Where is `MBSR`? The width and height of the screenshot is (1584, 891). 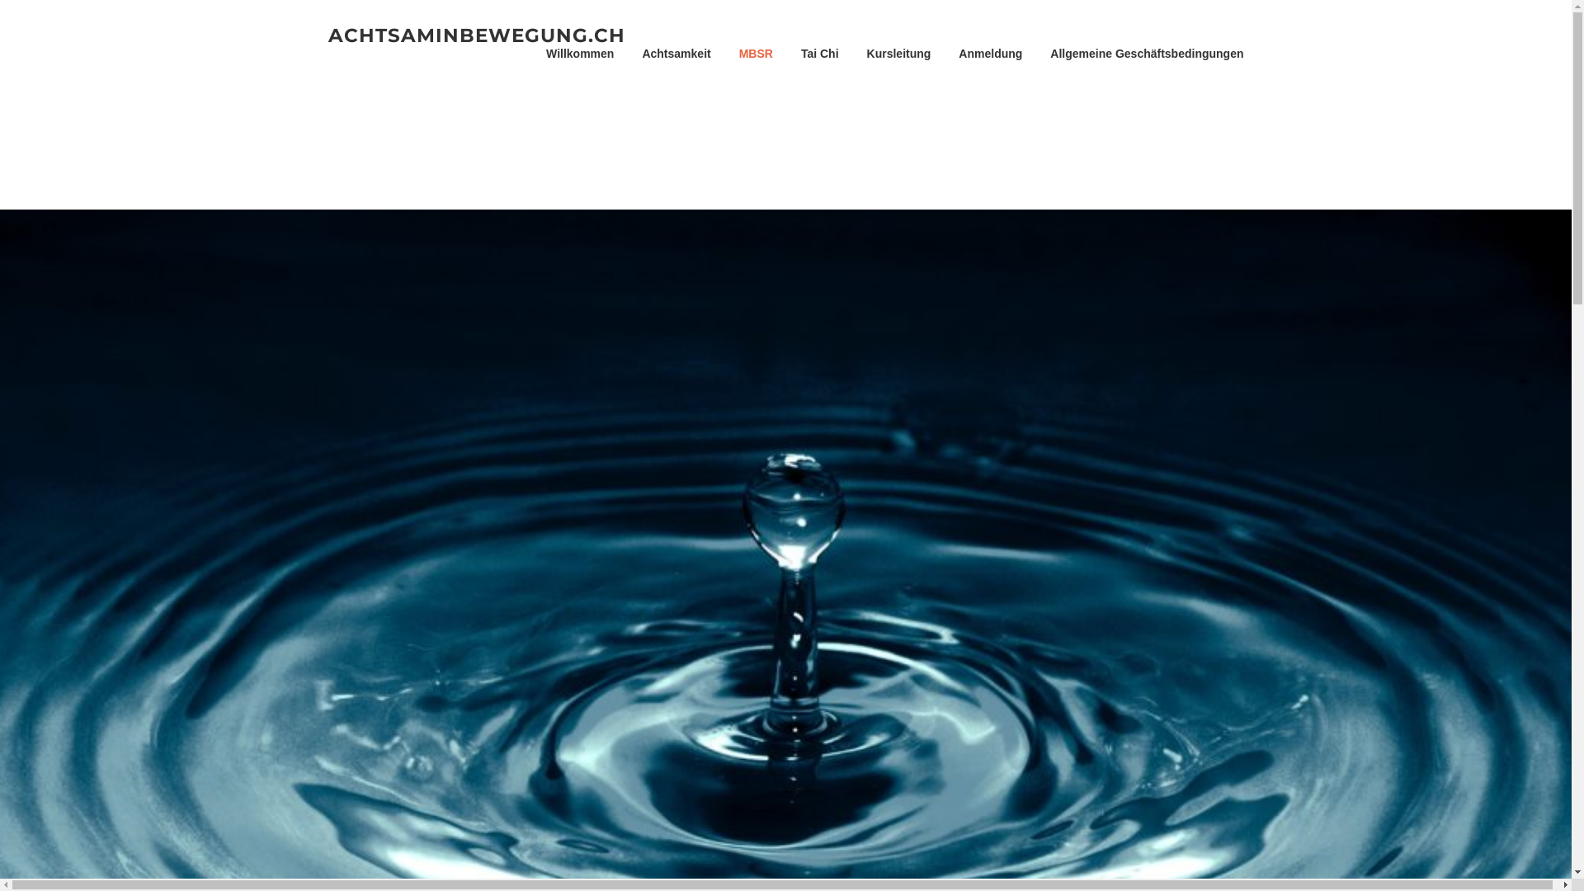
MBSR is located at coordinates (756, 54).